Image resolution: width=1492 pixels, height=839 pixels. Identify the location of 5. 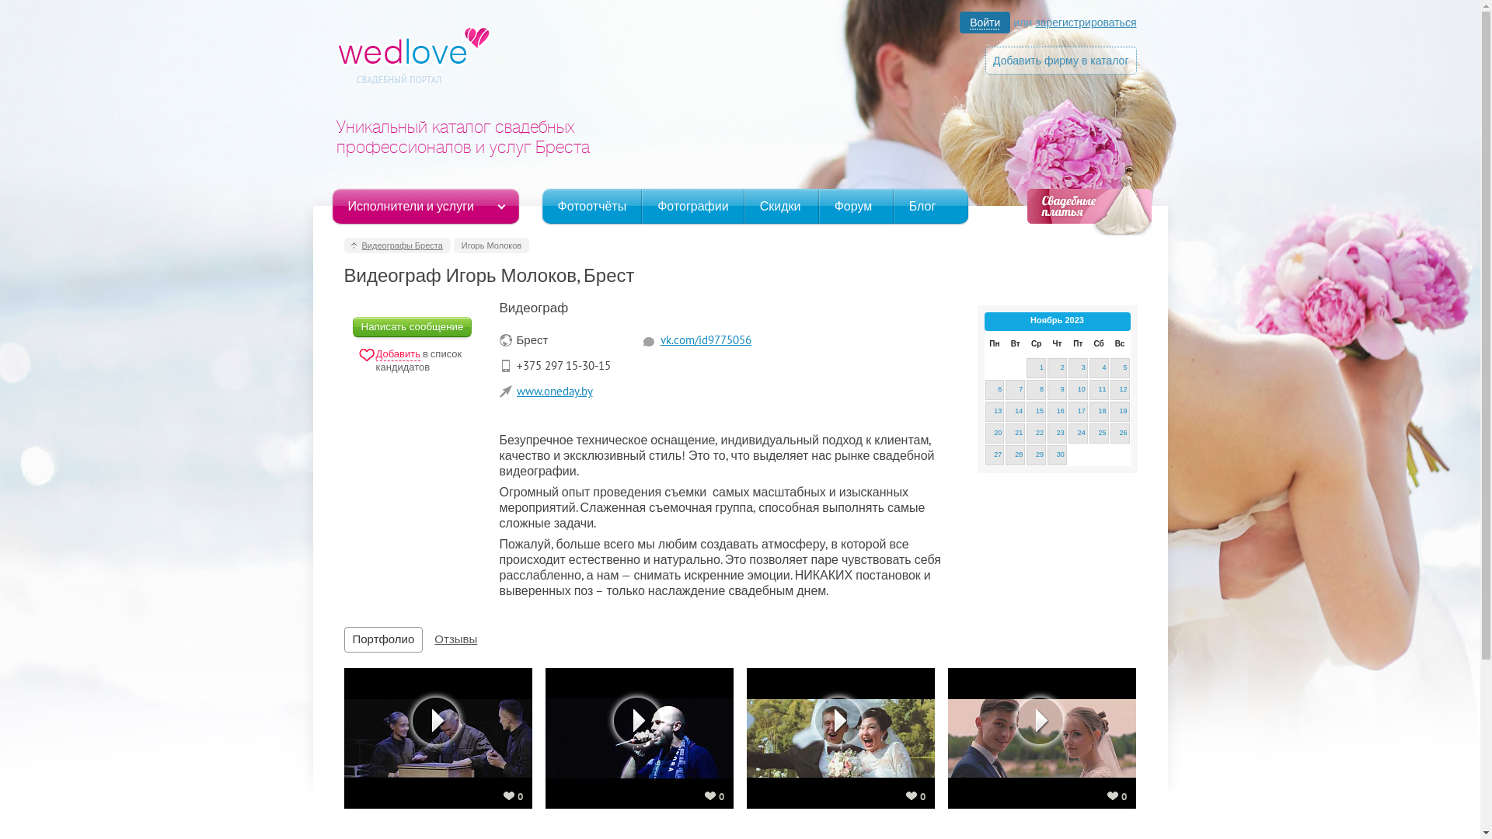
(1121, 368).